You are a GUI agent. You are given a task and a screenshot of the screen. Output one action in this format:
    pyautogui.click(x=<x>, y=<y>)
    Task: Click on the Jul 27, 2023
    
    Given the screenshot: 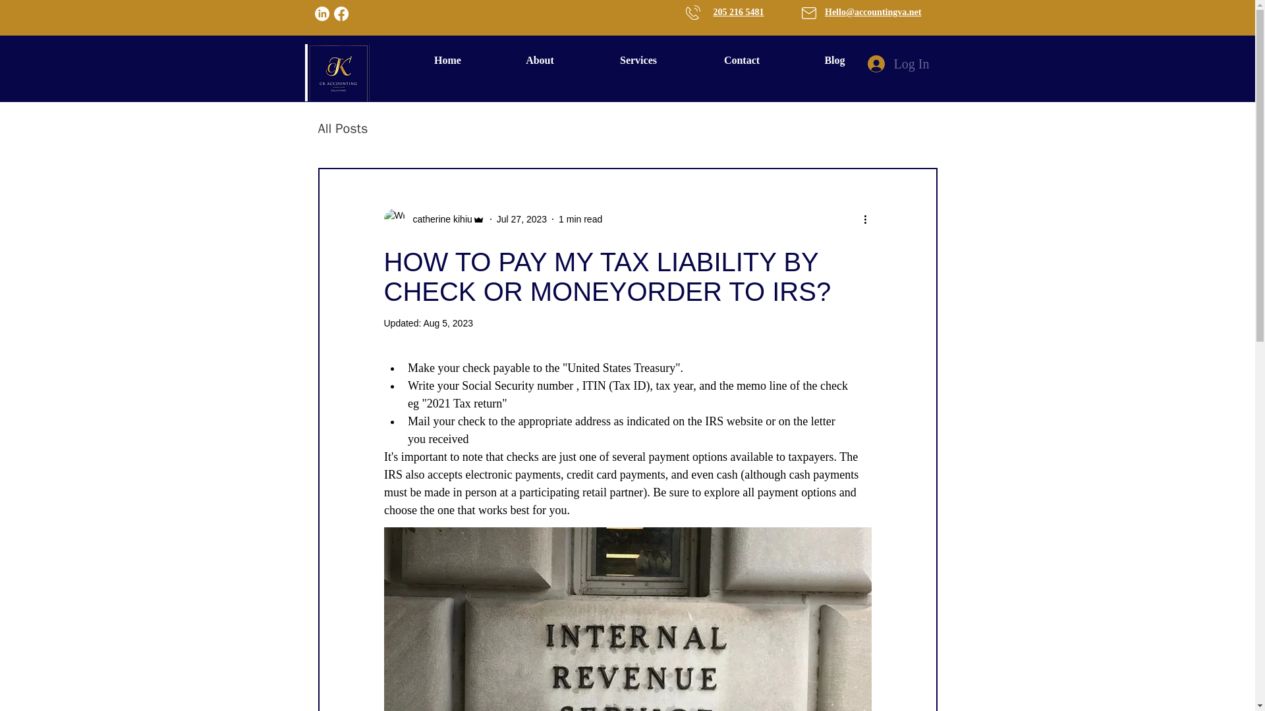 What is the action you would take?
    pyautogui.click(x=522, y=219)
    